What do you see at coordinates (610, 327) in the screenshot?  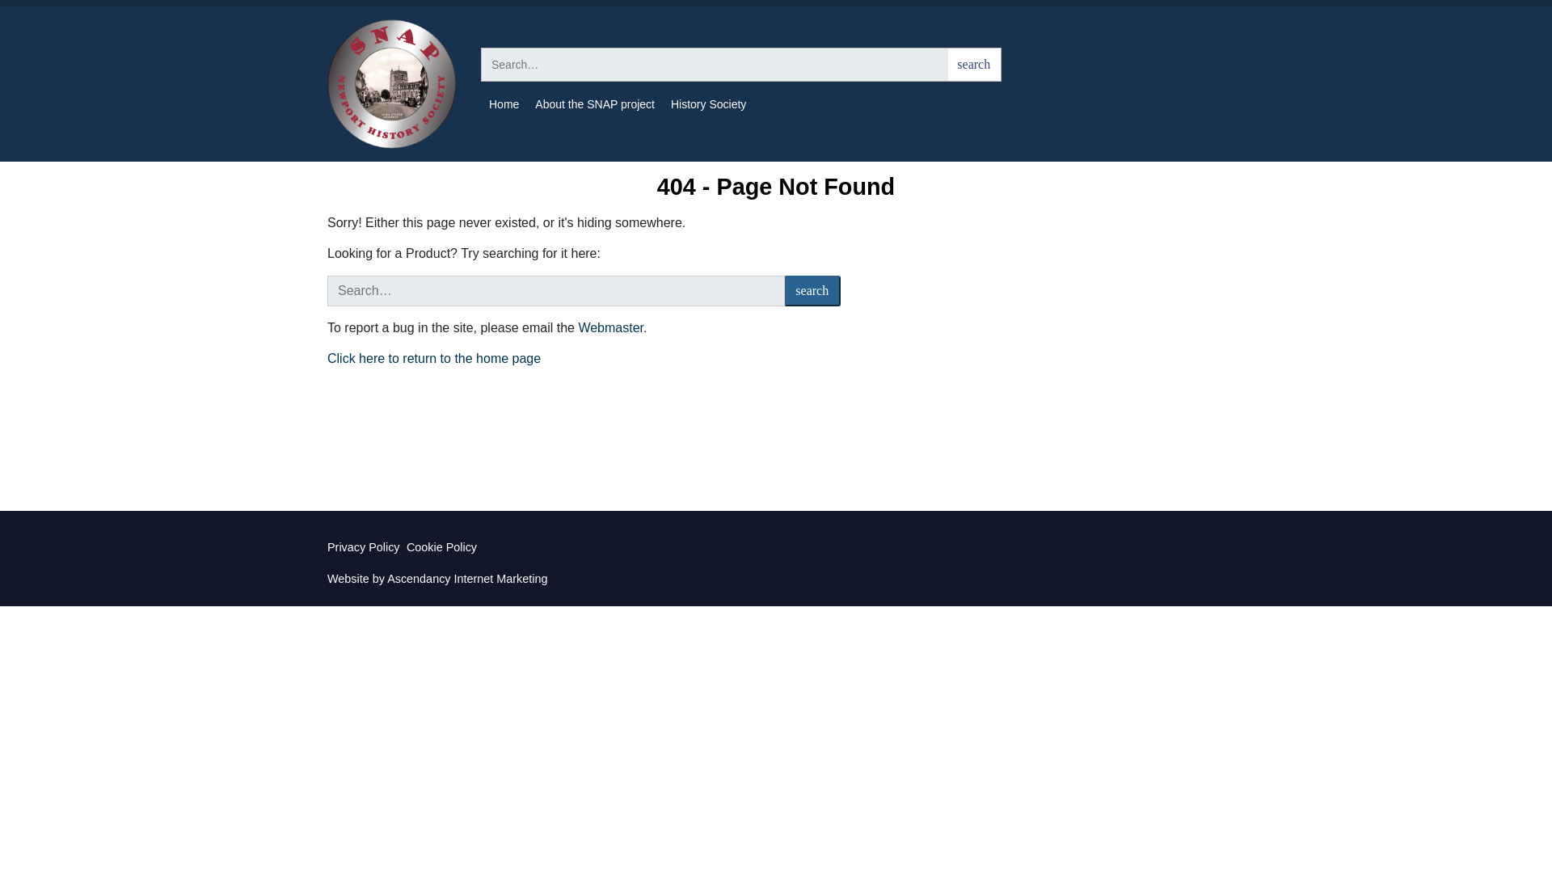 I see `Email us` at bounding box center [610, 327].